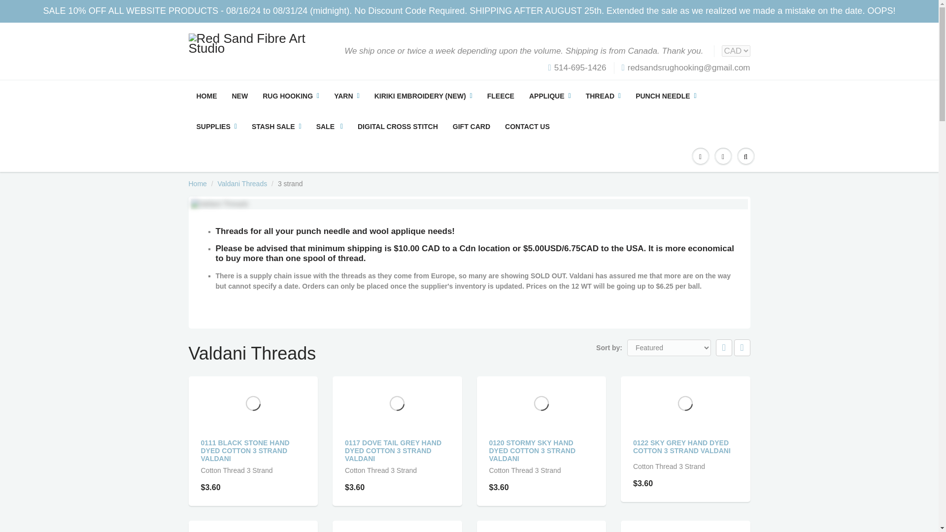  What do you see at coordinates (291, 96) in the screenshot?
I see `RUG HOOKING` at bounding box center [291, 96].